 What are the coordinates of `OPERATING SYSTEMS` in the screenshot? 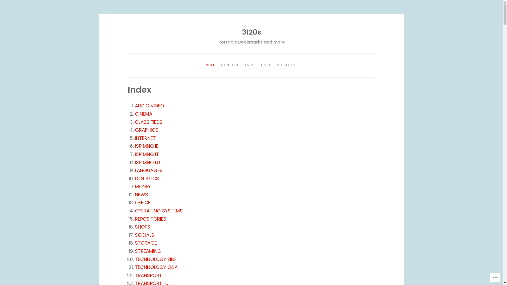 It's located at (159, 211).